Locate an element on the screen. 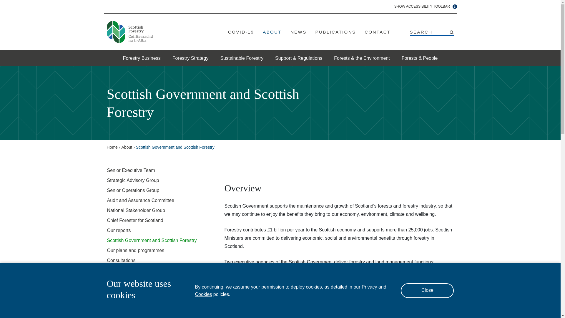 The image size is (565, 318). Consultations is located at coordinates (152, 260).